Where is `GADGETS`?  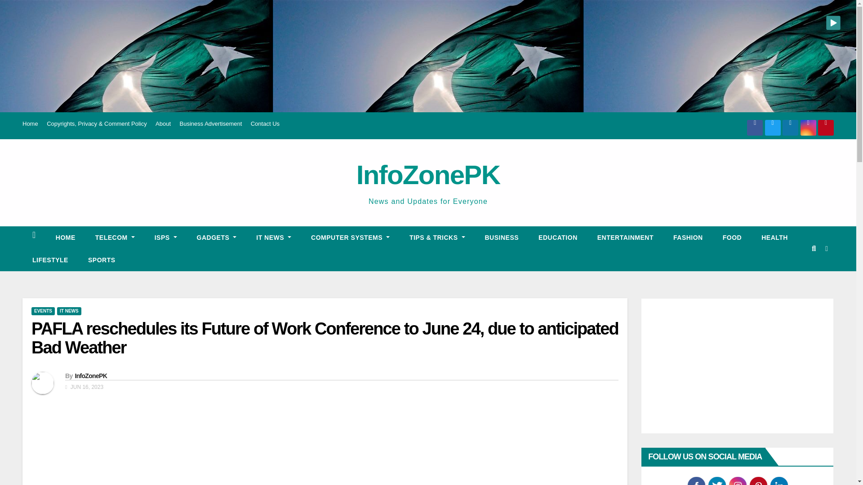
GADGETS is located at coordinates (217, 238).